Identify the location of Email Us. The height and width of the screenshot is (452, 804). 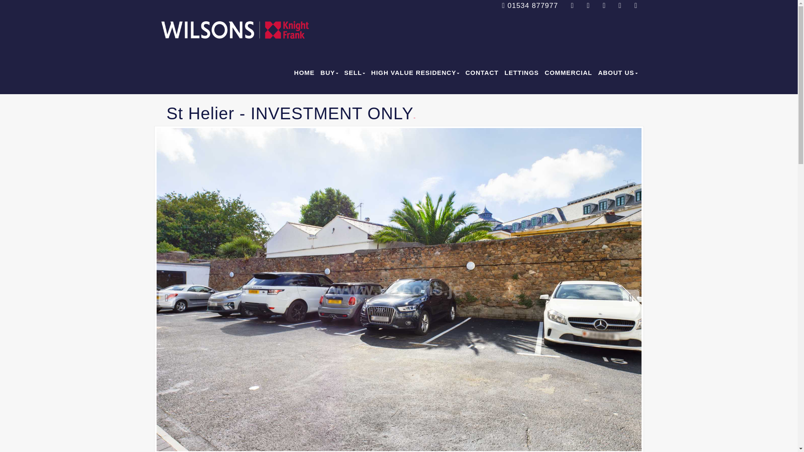
(572, 5).